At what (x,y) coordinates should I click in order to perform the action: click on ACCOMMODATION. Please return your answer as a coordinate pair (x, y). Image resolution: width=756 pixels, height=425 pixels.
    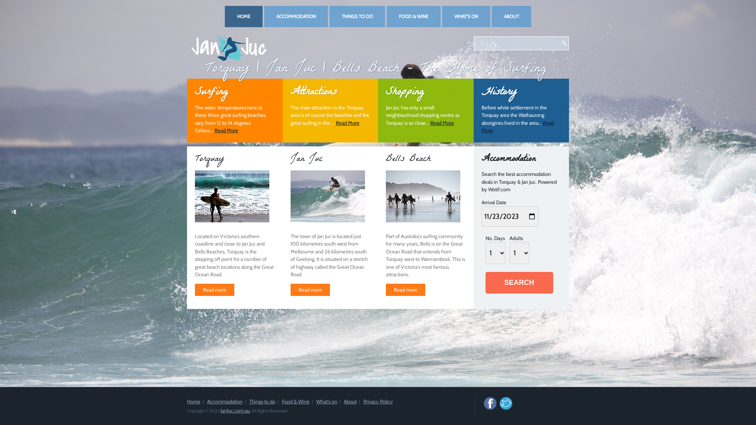
    Looking at the image, I should click on (296, 17).